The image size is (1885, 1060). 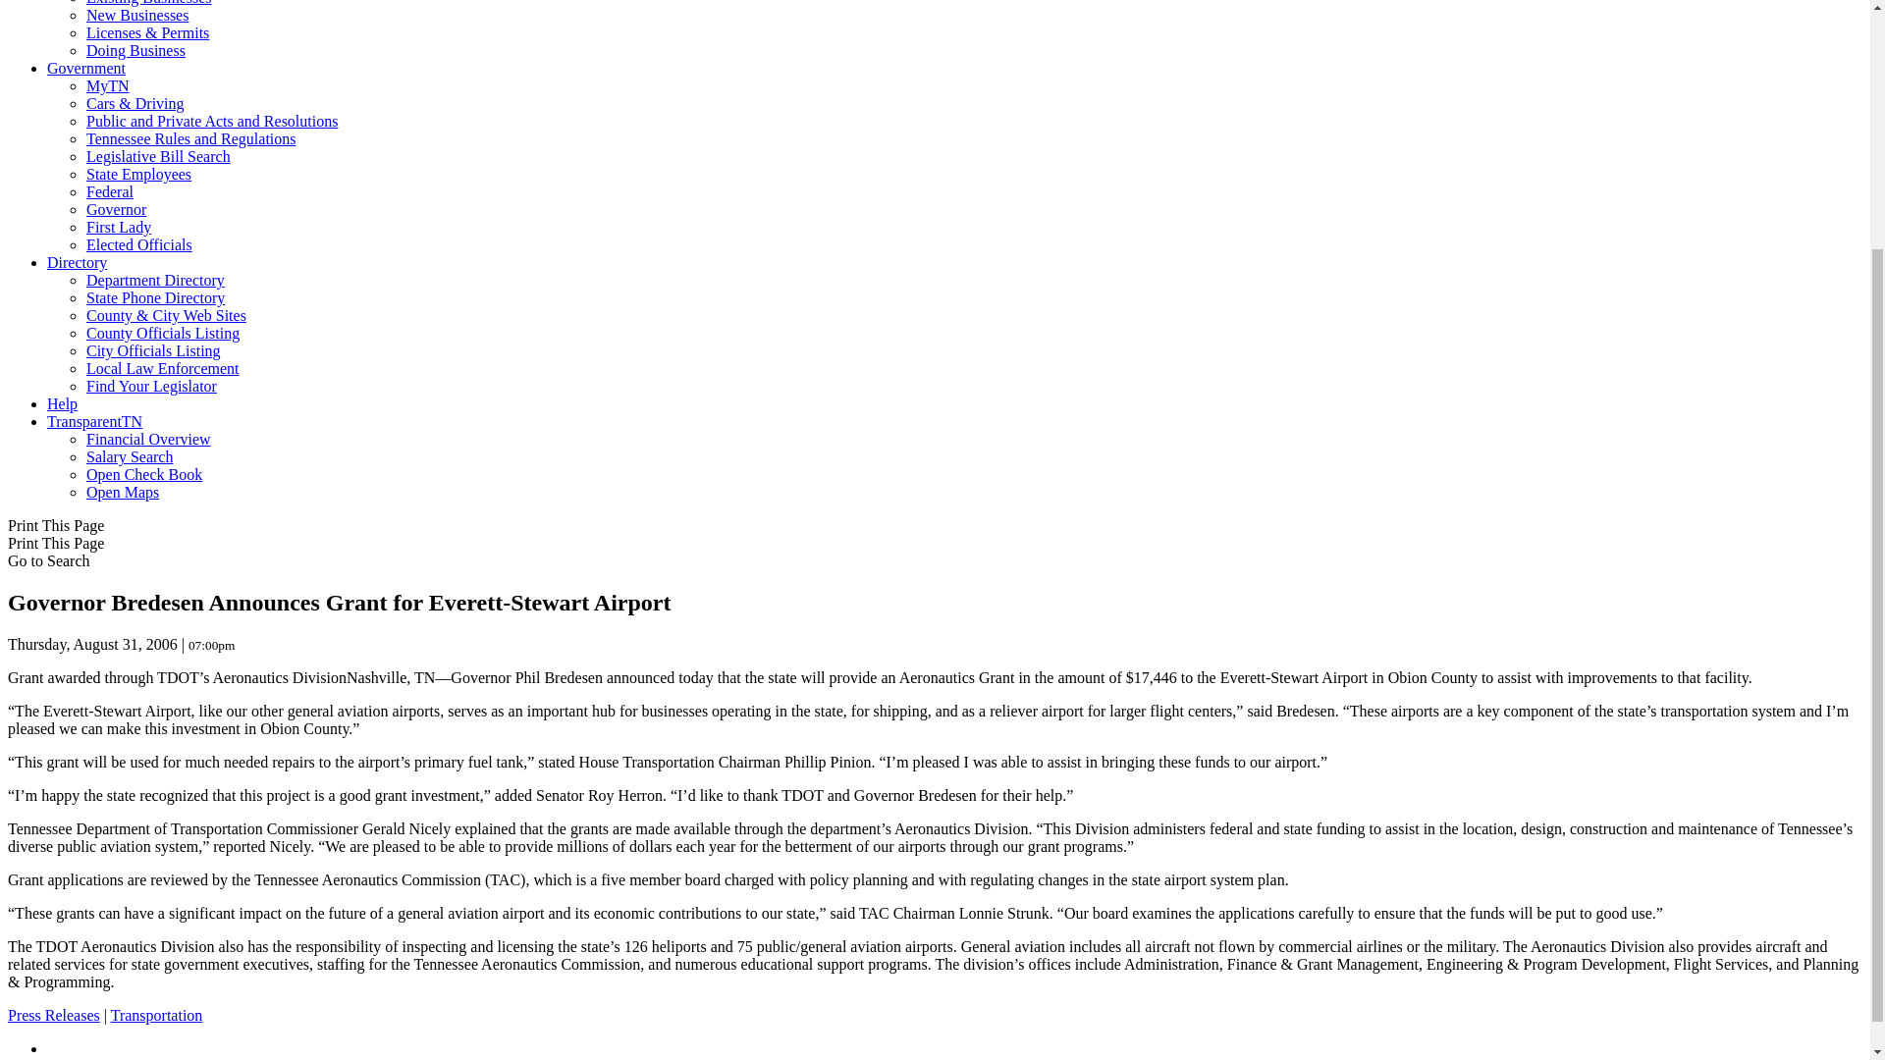 What do you see at coordinates (139, 244) in the screenshot?
I see `Elected Officials` at bounding box center [139, 244].